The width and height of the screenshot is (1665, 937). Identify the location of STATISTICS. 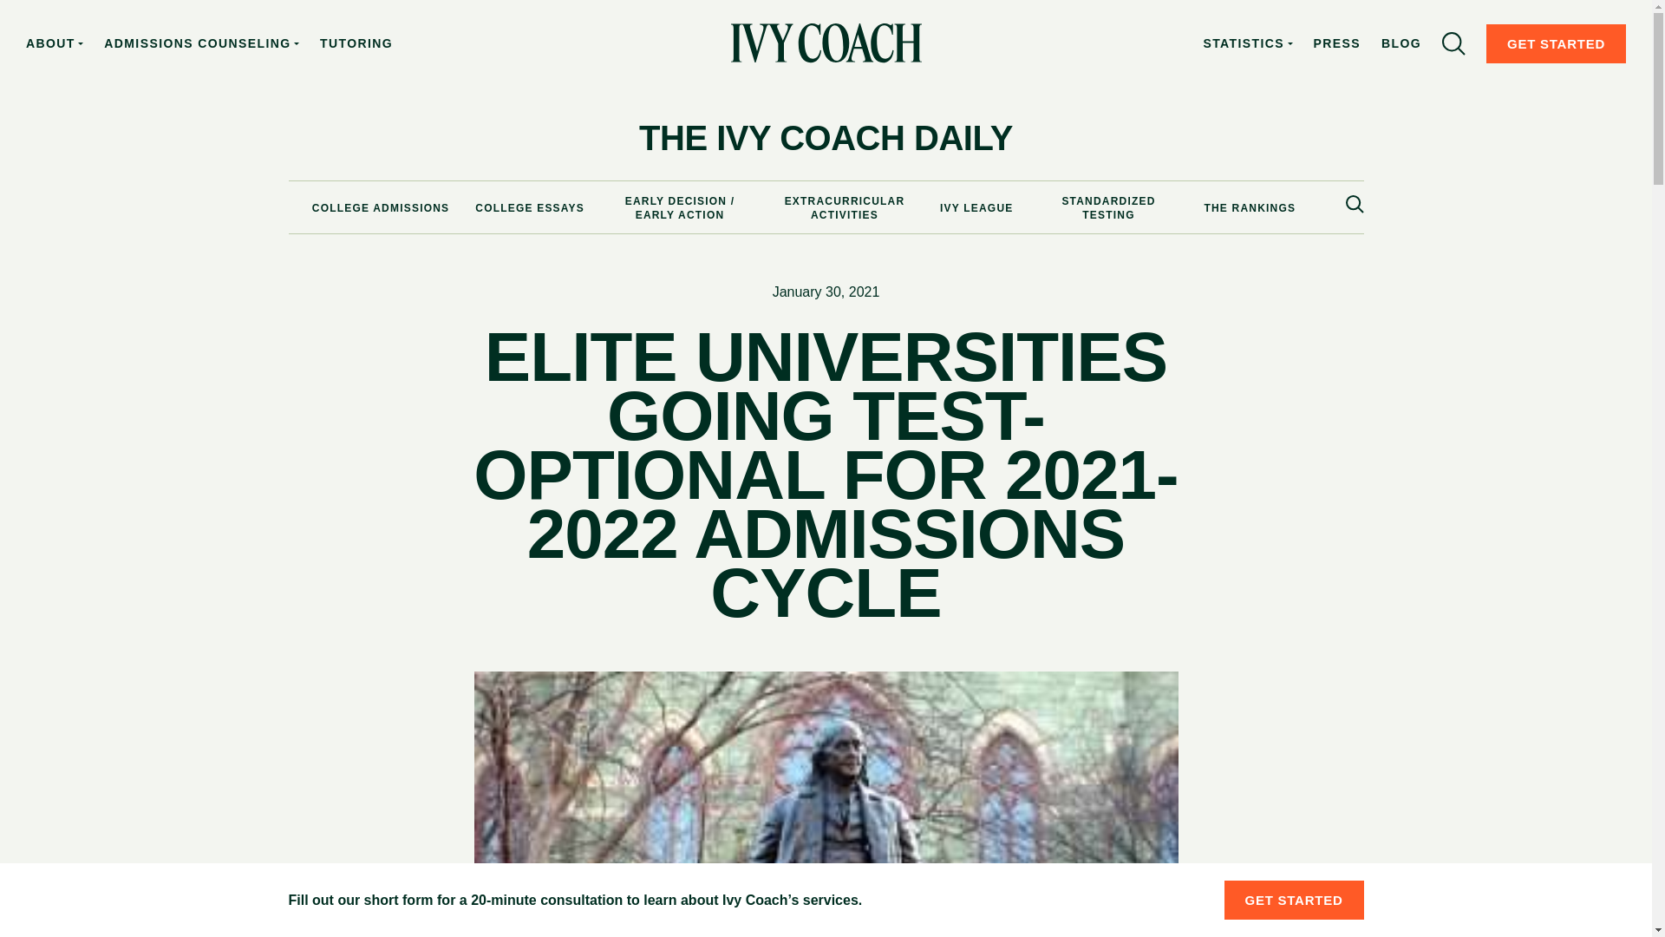
(1247, 43).